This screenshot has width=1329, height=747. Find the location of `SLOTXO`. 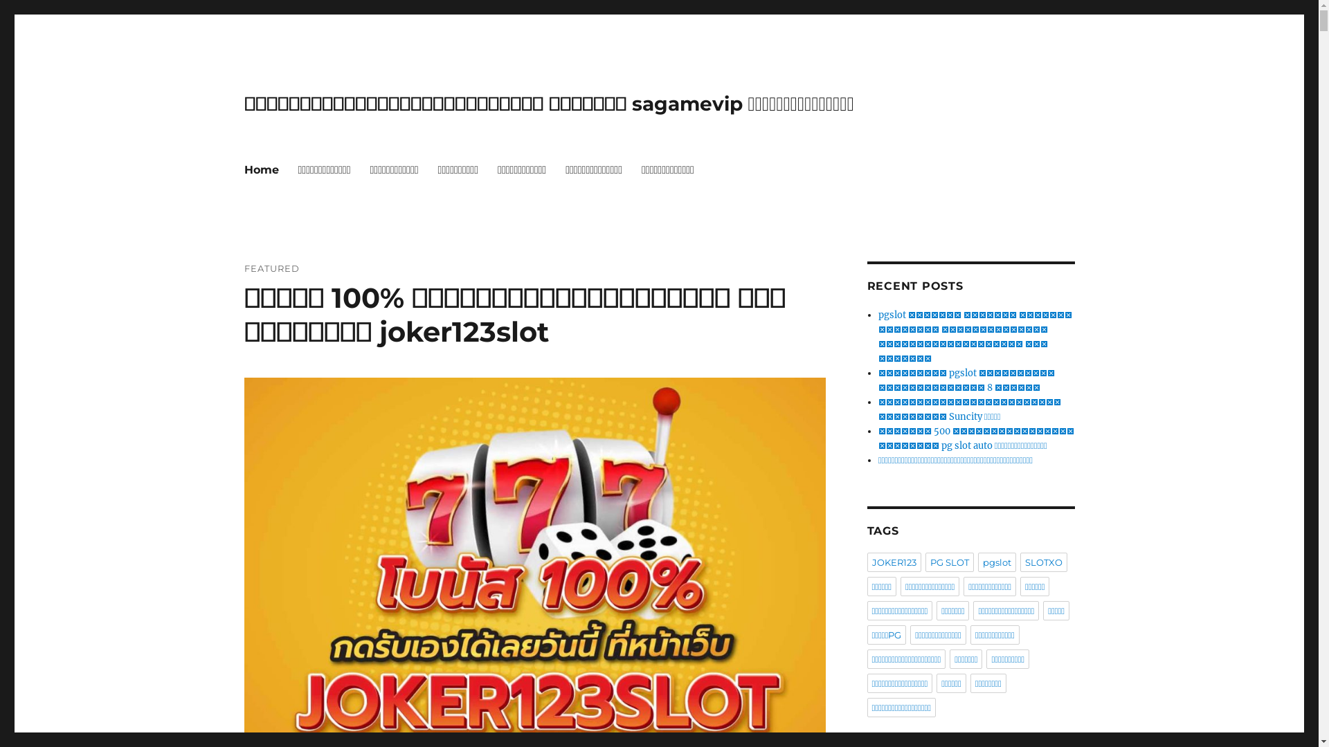

SLOTXO is located at coordinates (1044, 562).